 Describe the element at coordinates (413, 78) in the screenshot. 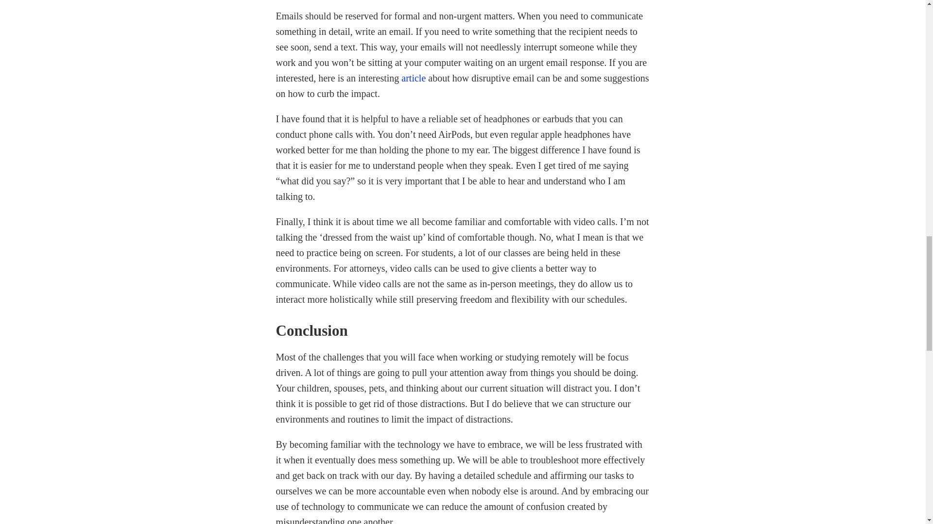

I see `article` at that location.